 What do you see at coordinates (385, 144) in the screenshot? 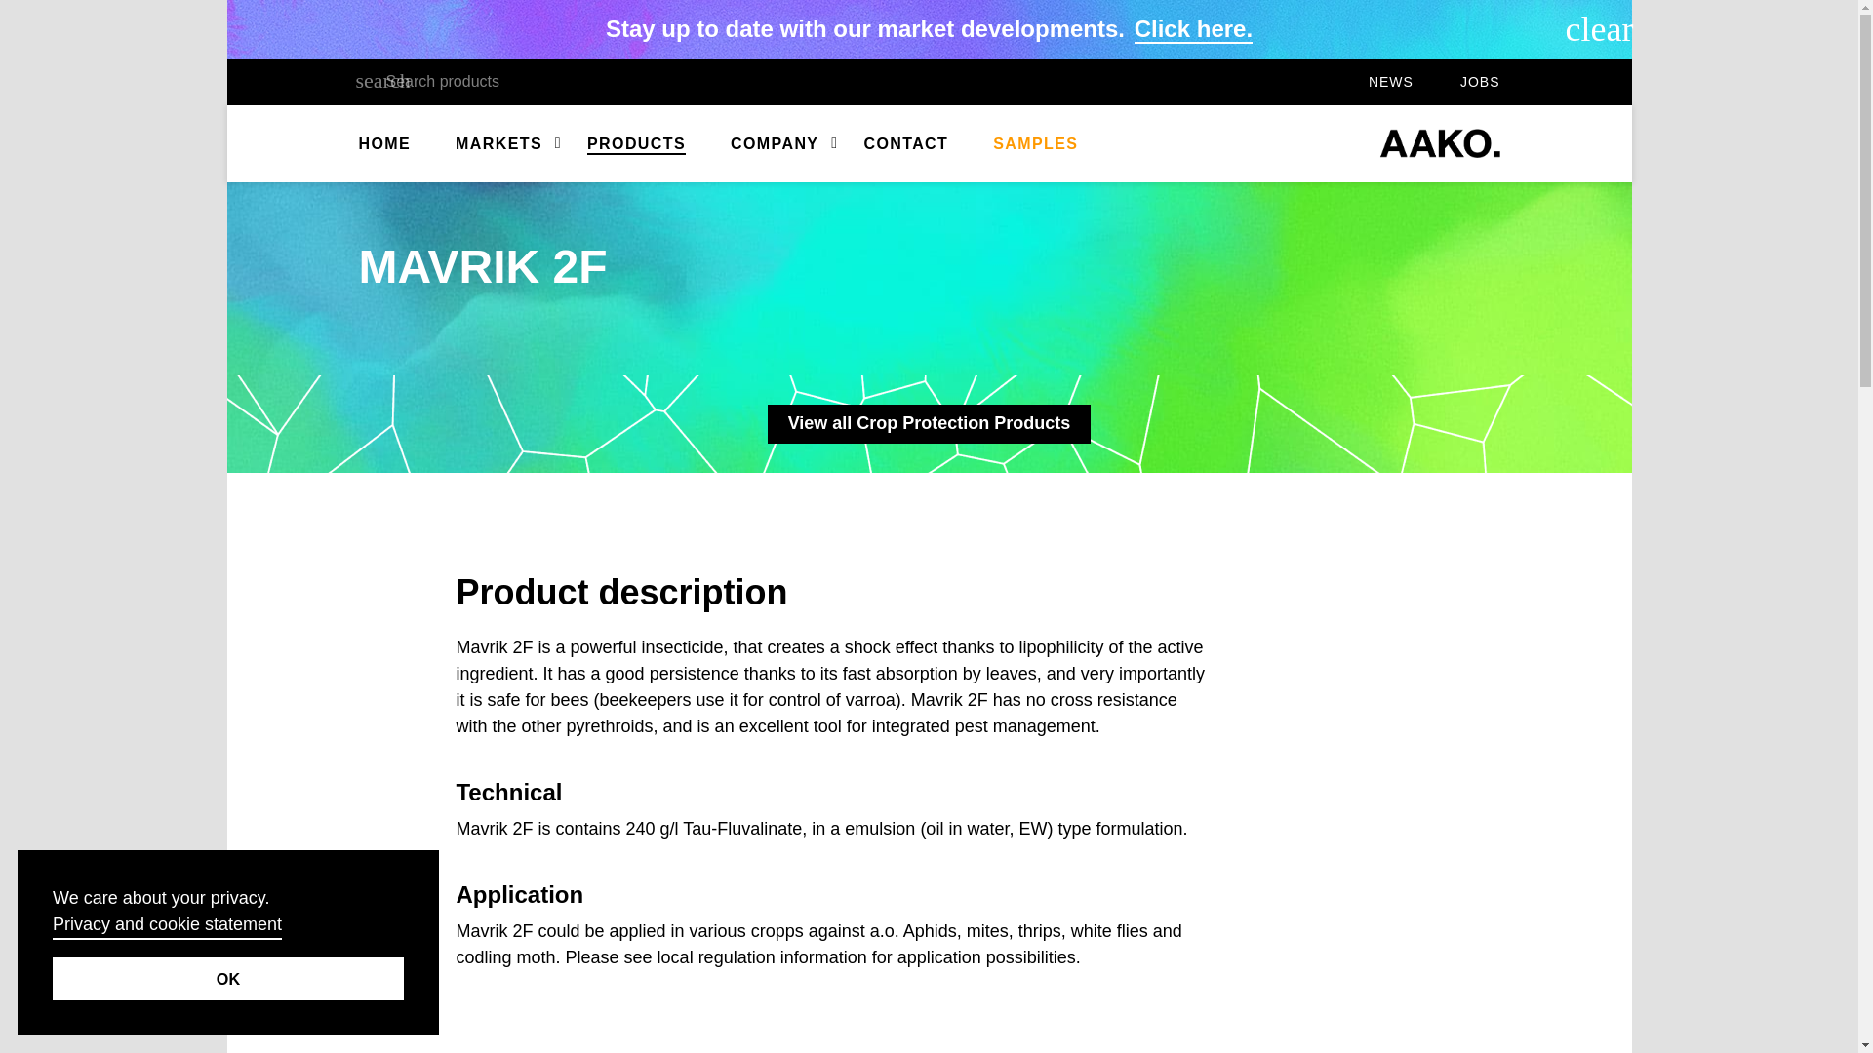
I see `HOME` at bounding box center [385, 144].